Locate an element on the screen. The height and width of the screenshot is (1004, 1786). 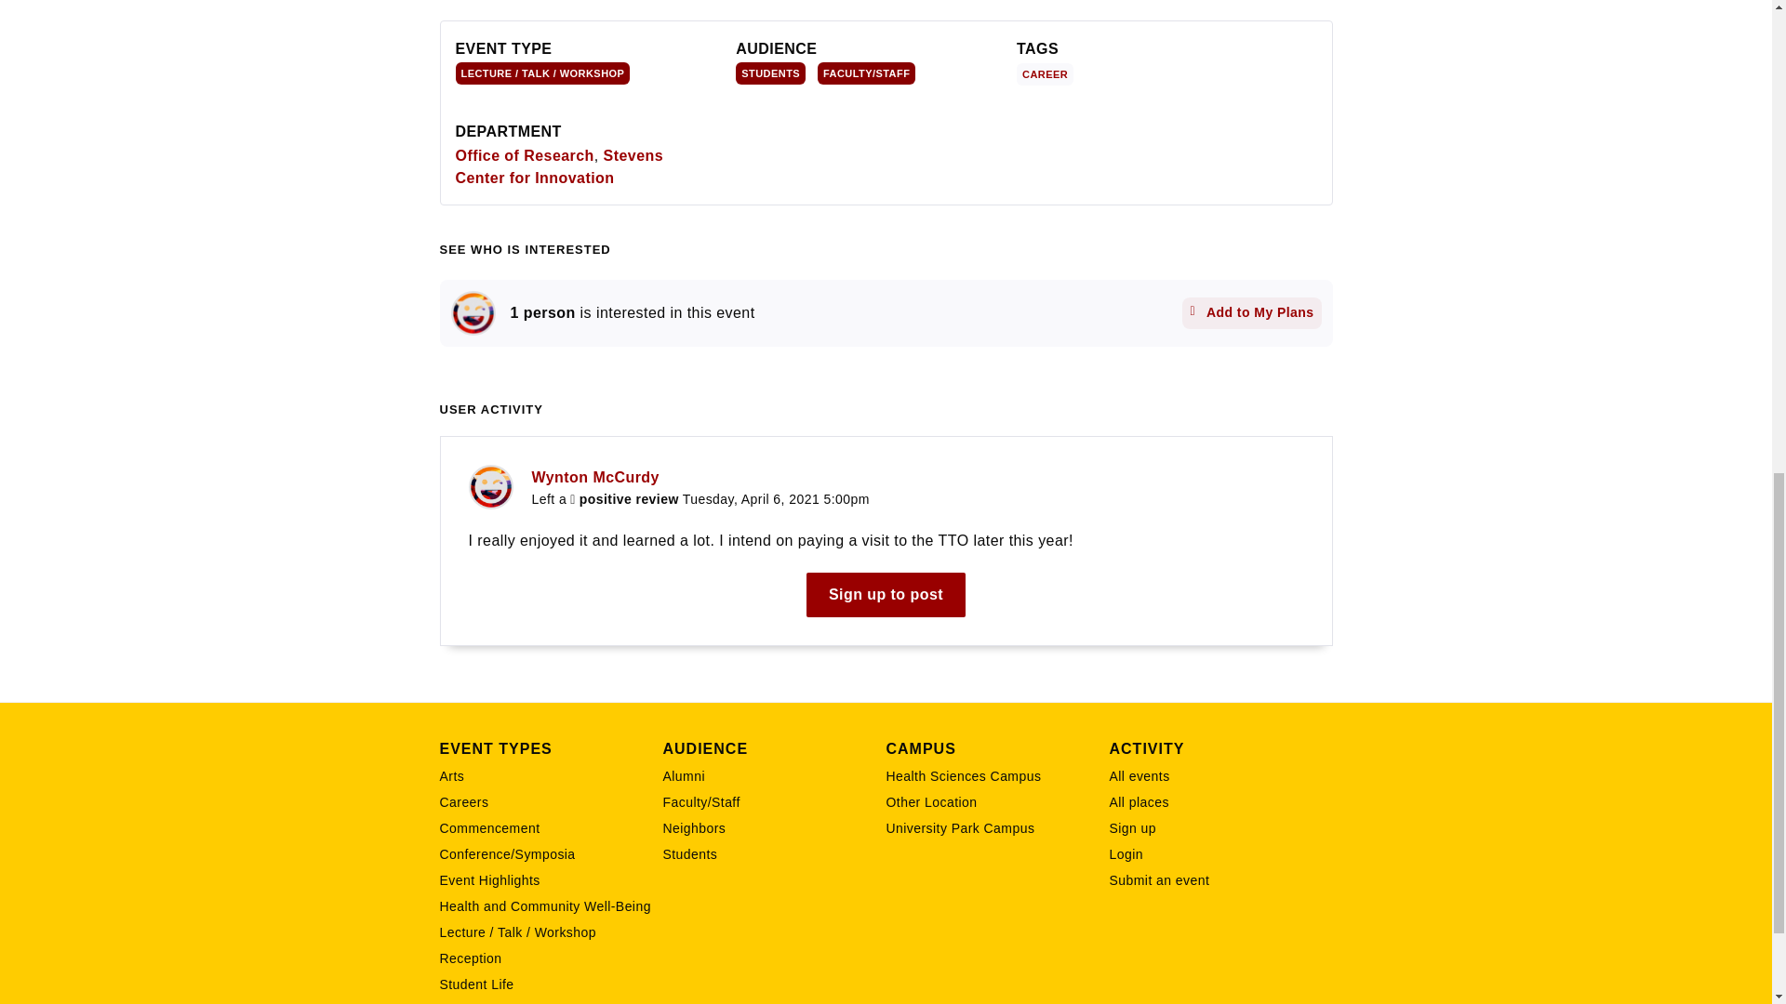
Stevens Center for Innovation is located at coordinates (560, 165).